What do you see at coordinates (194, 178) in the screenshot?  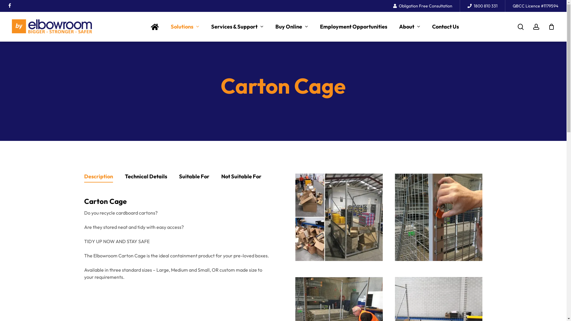 I see `Suitable For` at bounding box center [194, 178].